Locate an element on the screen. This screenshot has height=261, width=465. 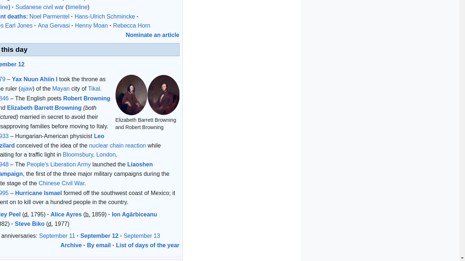
People's Liberation Army is located at coordinates (59, 165).